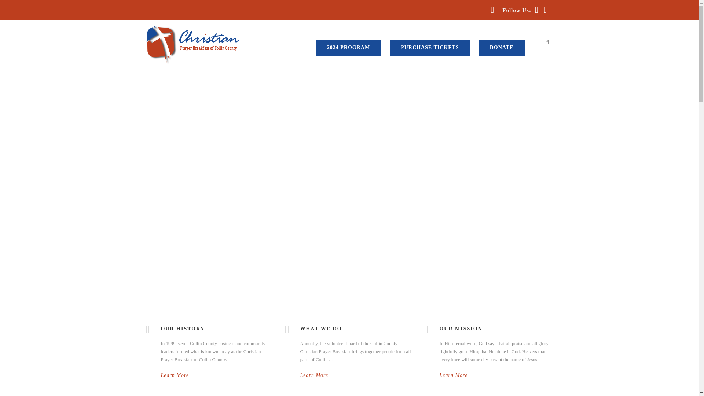  I want to click on PURCHASE TICKETS, so click(430, 48).